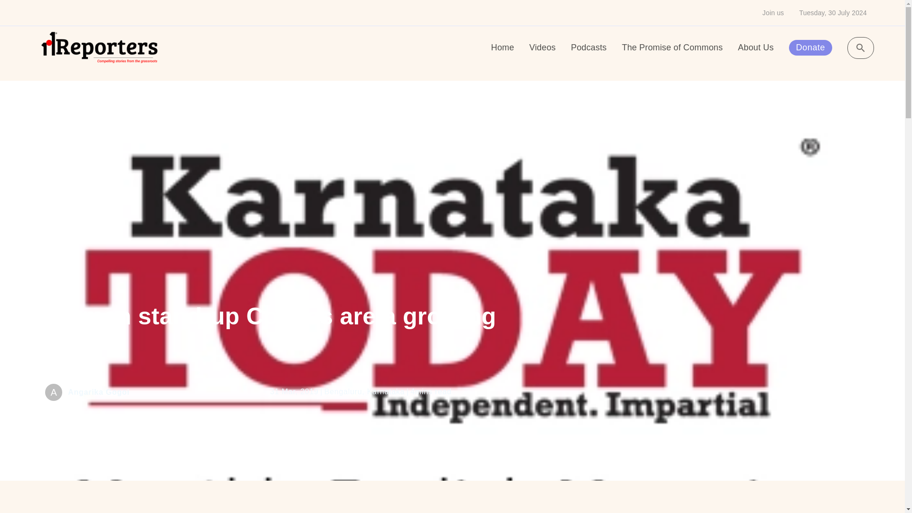 This screenshot has height=513, width=912. I want to click on Podcasts, so click(588, 47).